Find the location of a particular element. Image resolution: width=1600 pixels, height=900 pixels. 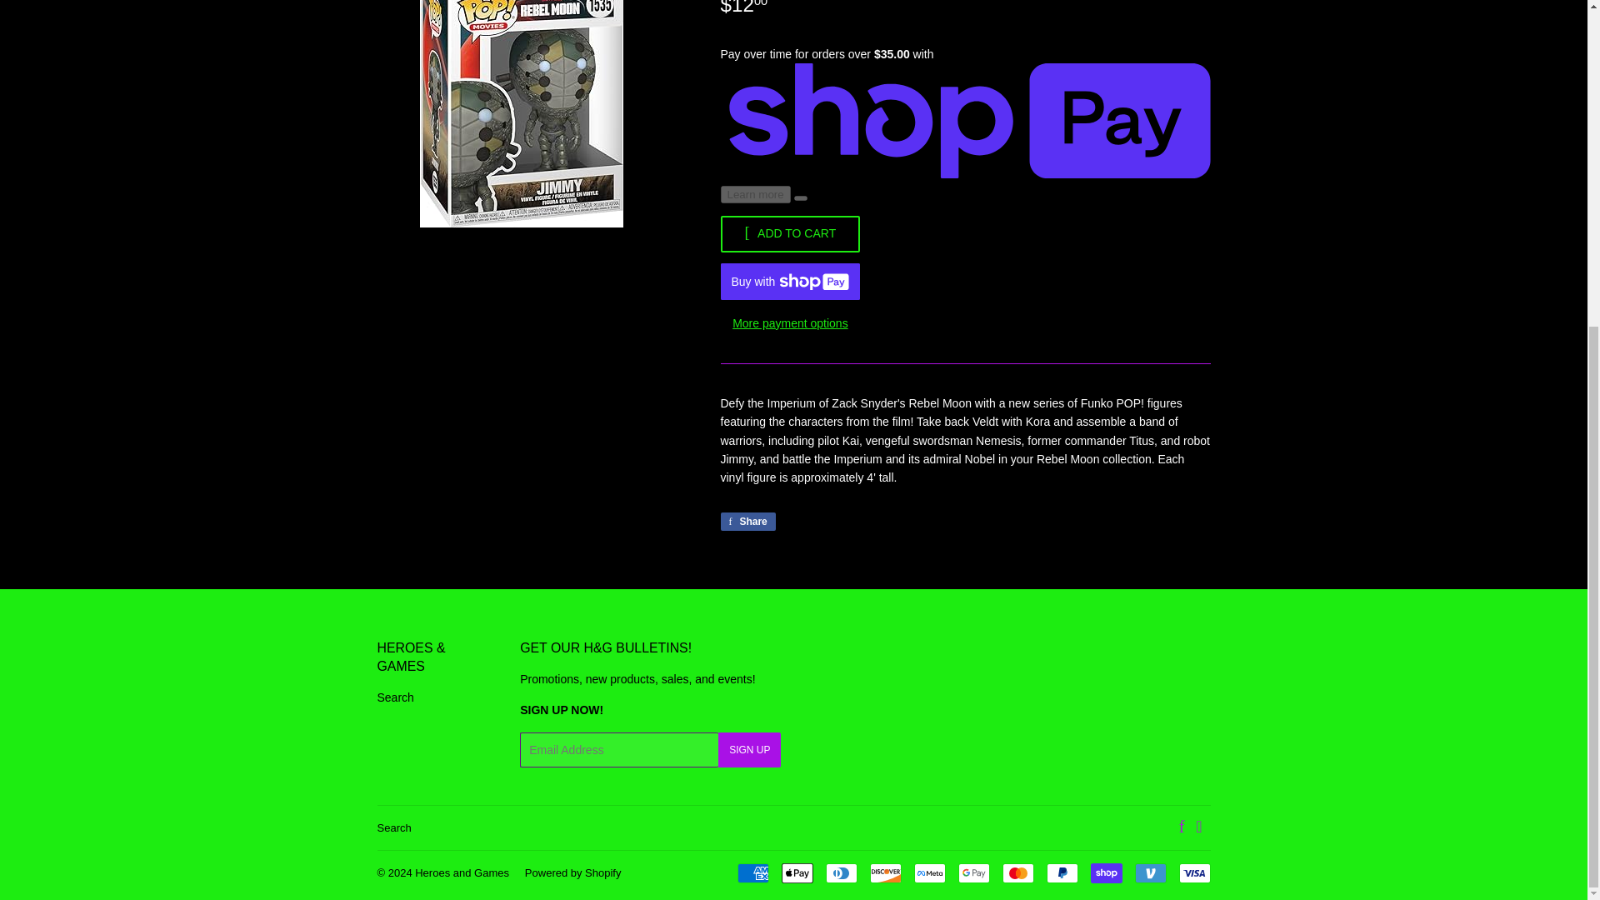

Mastercard is located at coordinates (1017, 872).